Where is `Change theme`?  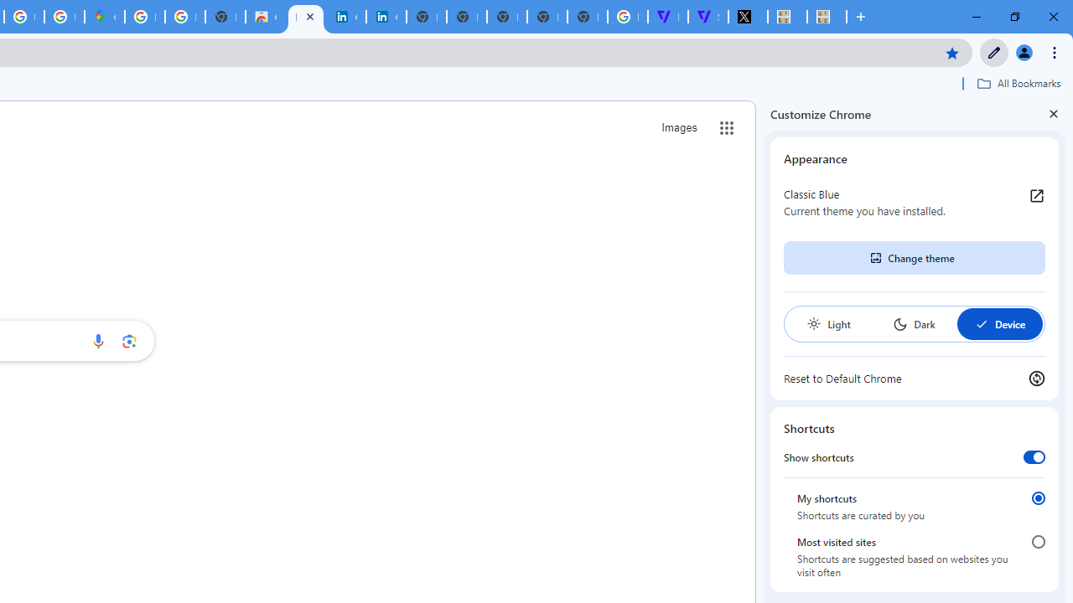 Change theme is located at coordinates (914, 258).